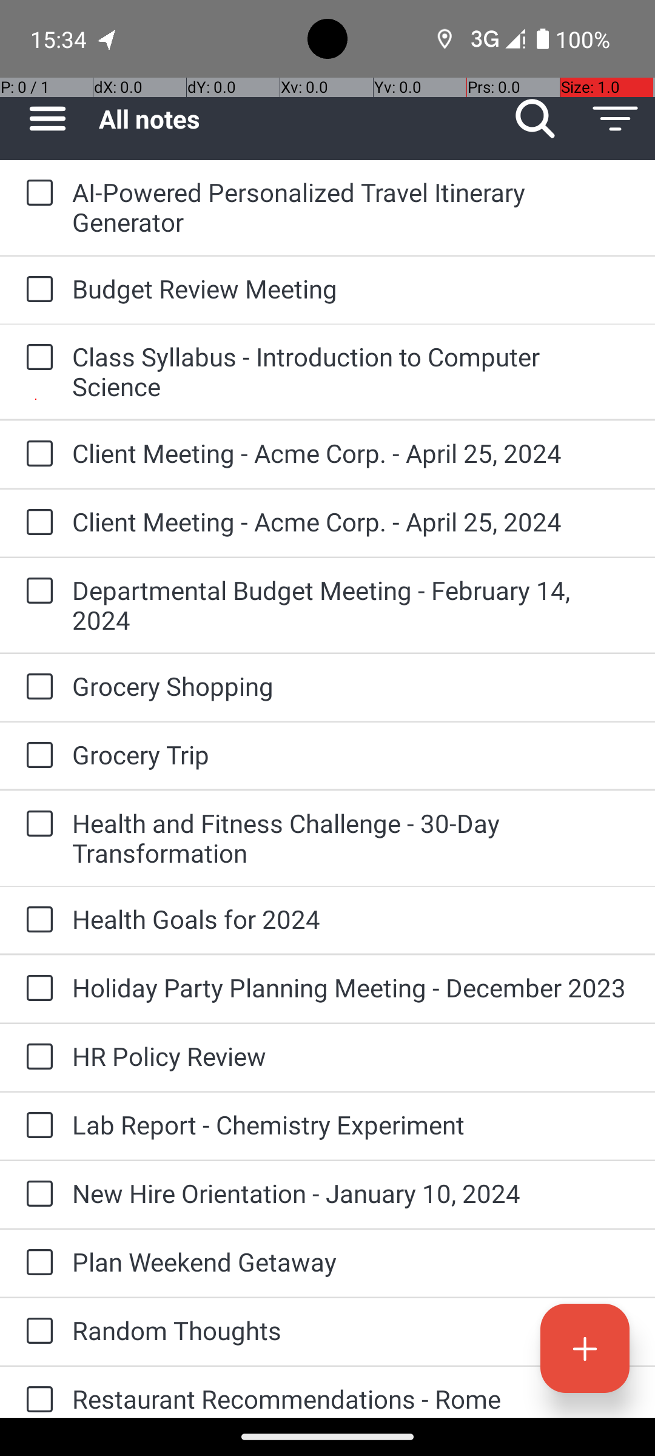 The height and width of the screenshot is (1456, 655). I want to click on Grocery Trip, so click(352, 755).